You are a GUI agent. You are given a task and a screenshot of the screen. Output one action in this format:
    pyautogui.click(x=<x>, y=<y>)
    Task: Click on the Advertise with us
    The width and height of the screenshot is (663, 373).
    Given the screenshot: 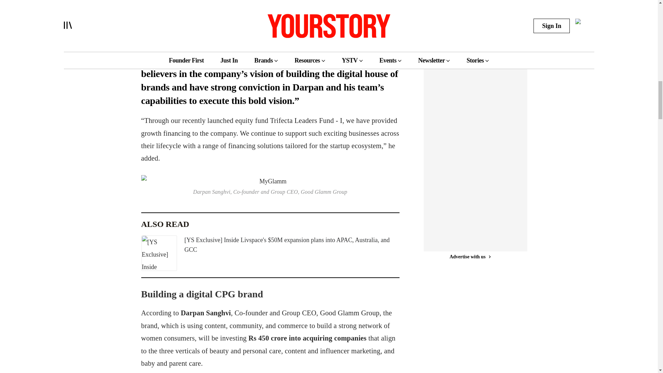 What is the action you would take?
    pyautogui.click(x=470, y=248)
    